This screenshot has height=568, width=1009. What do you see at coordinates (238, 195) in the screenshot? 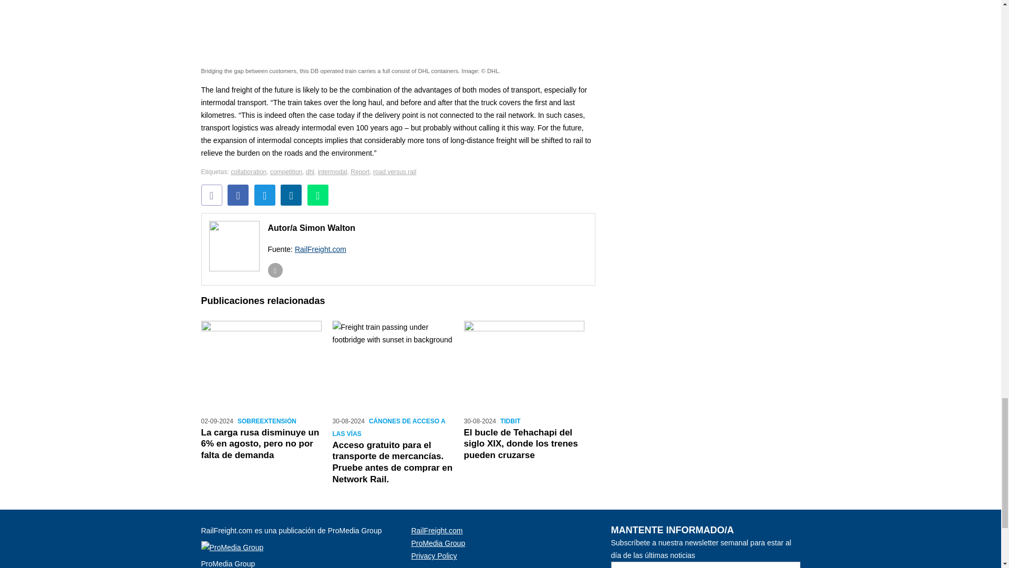
I see `Facebook` at bounding box center [238, 195].